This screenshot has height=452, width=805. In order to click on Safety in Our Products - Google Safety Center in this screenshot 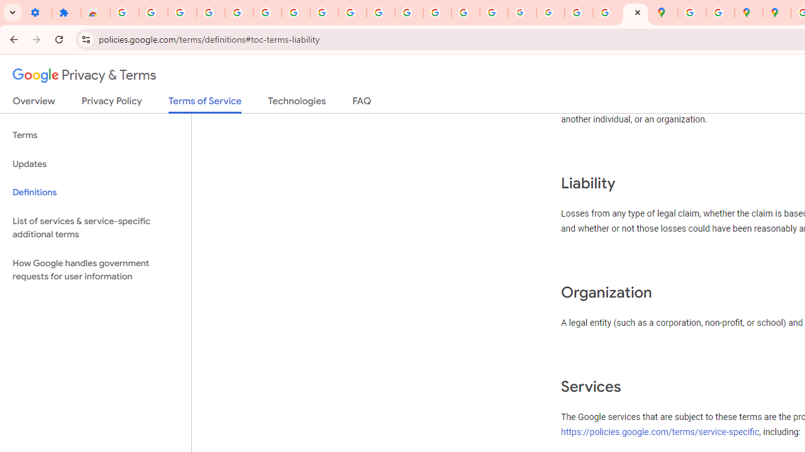, I will do `click(720, 13)`.